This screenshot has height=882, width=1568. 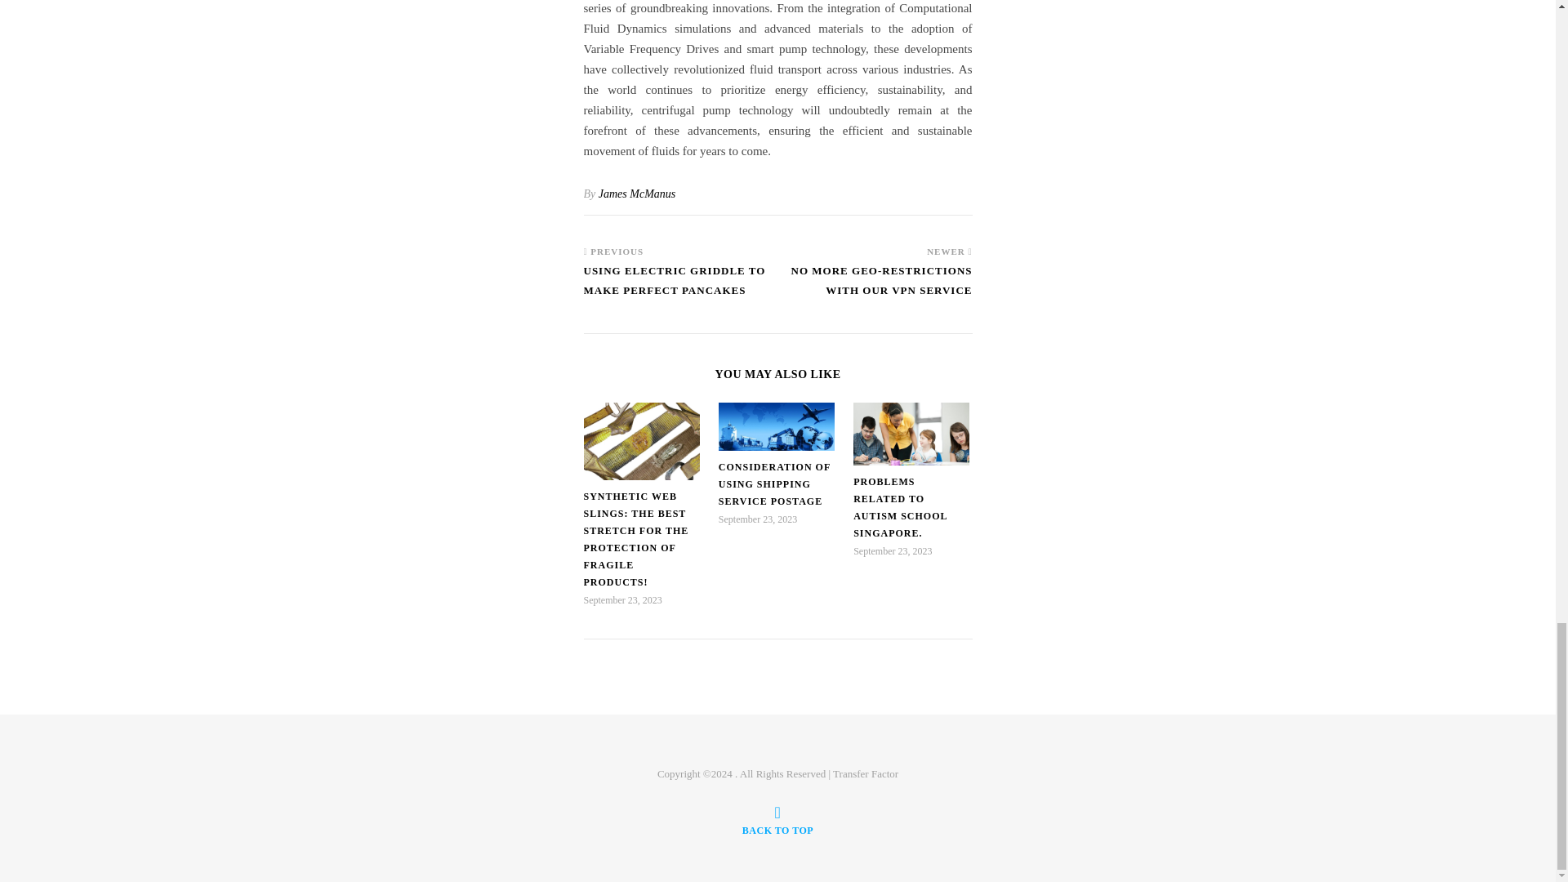 What do you see at coordinates (777, 820) in the screenshot?
I see `BACK TO TOP` at bounding box center [777, 820].